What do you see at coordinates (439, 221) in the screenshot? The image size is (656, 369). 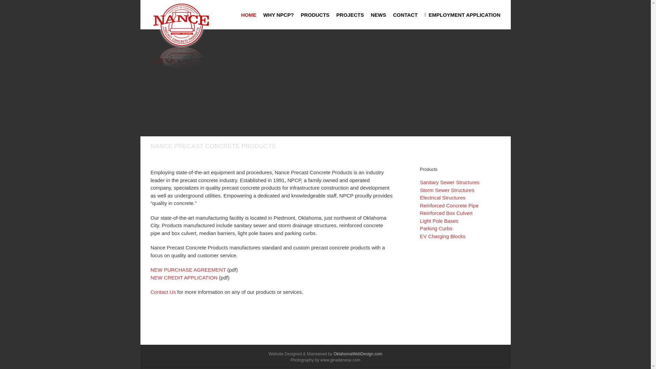 I see `Light Pole Bases` at bounding box center [439, 221].